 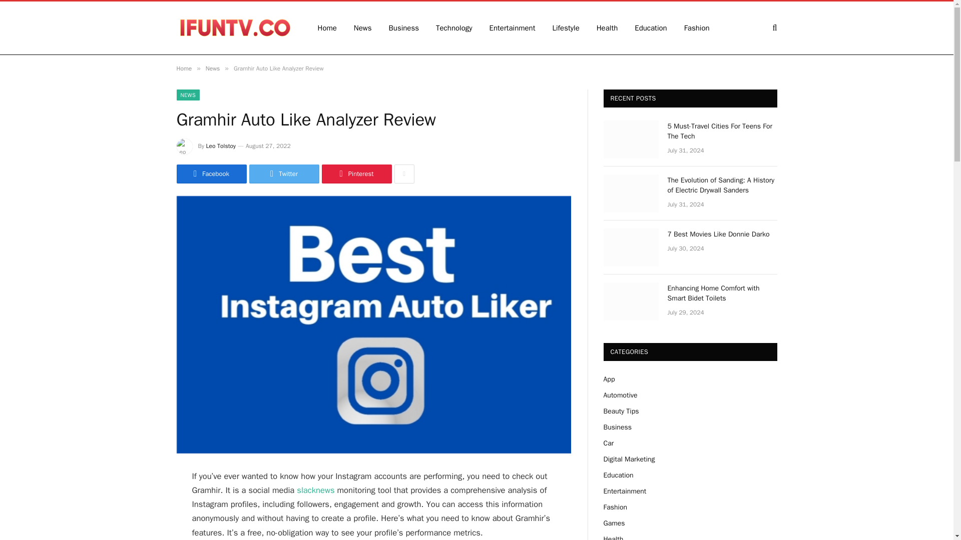 I want to click on Share on Pinterest, so click(x=356, y=174).